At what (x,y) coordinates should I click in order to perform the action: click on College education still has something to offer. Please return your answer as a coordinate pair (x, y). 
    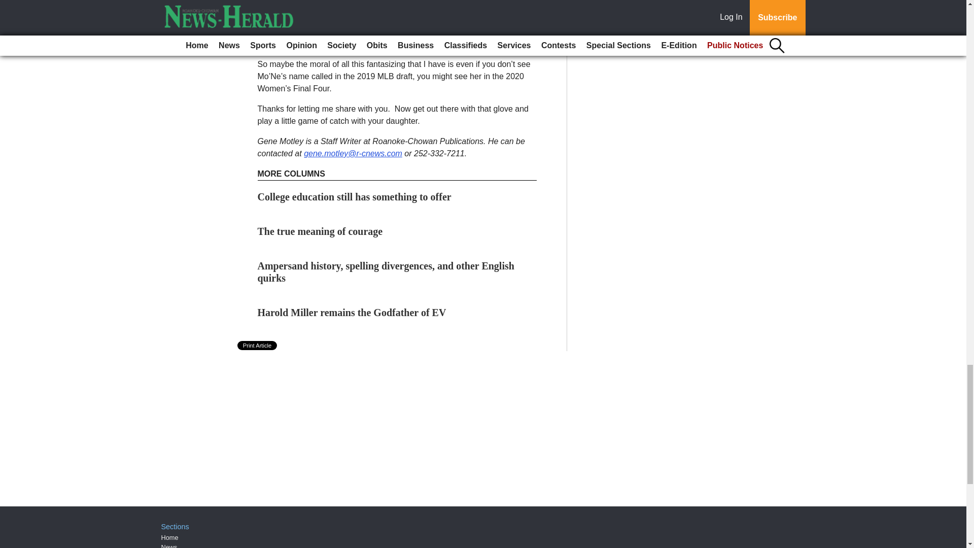
    Looking at the image, I should click on (355, 196).